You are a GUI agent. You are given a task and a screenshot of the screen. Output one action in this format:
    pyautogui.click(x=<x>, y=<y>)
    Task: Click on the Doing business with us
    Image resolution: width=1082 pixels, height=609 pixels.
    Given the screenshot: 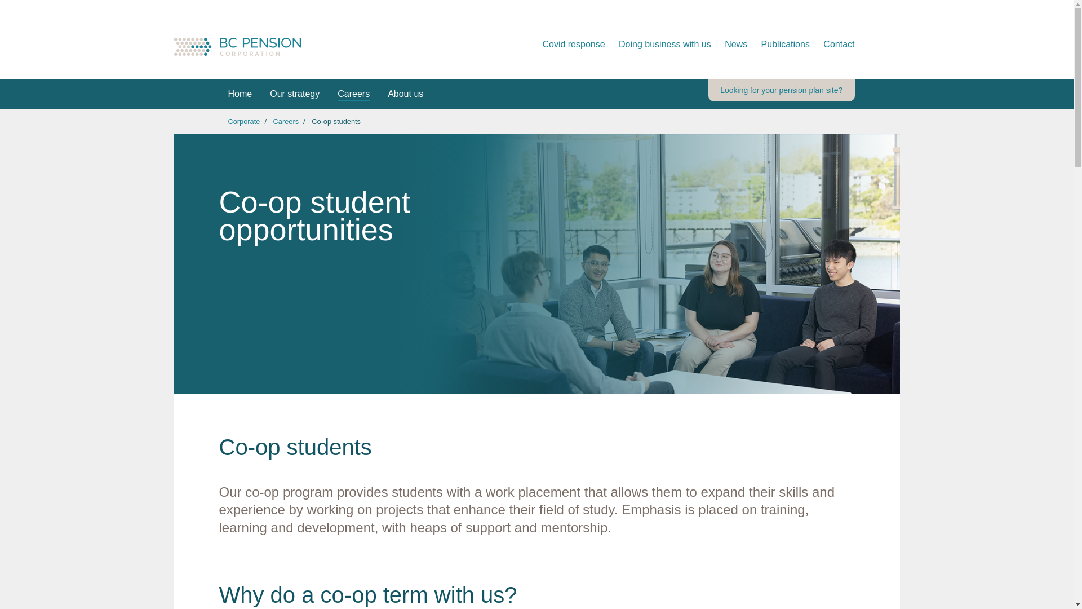 What is the action you would take?
    pyautogui.click(x=659, y=44)
    